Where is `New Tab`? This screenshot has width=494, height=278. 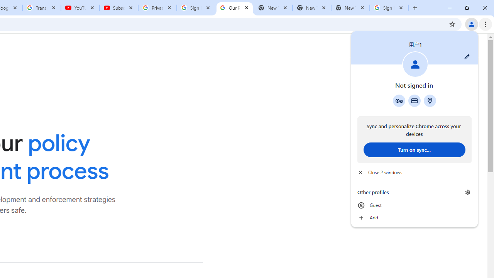
New Tab is located at coordinates (350, 8).